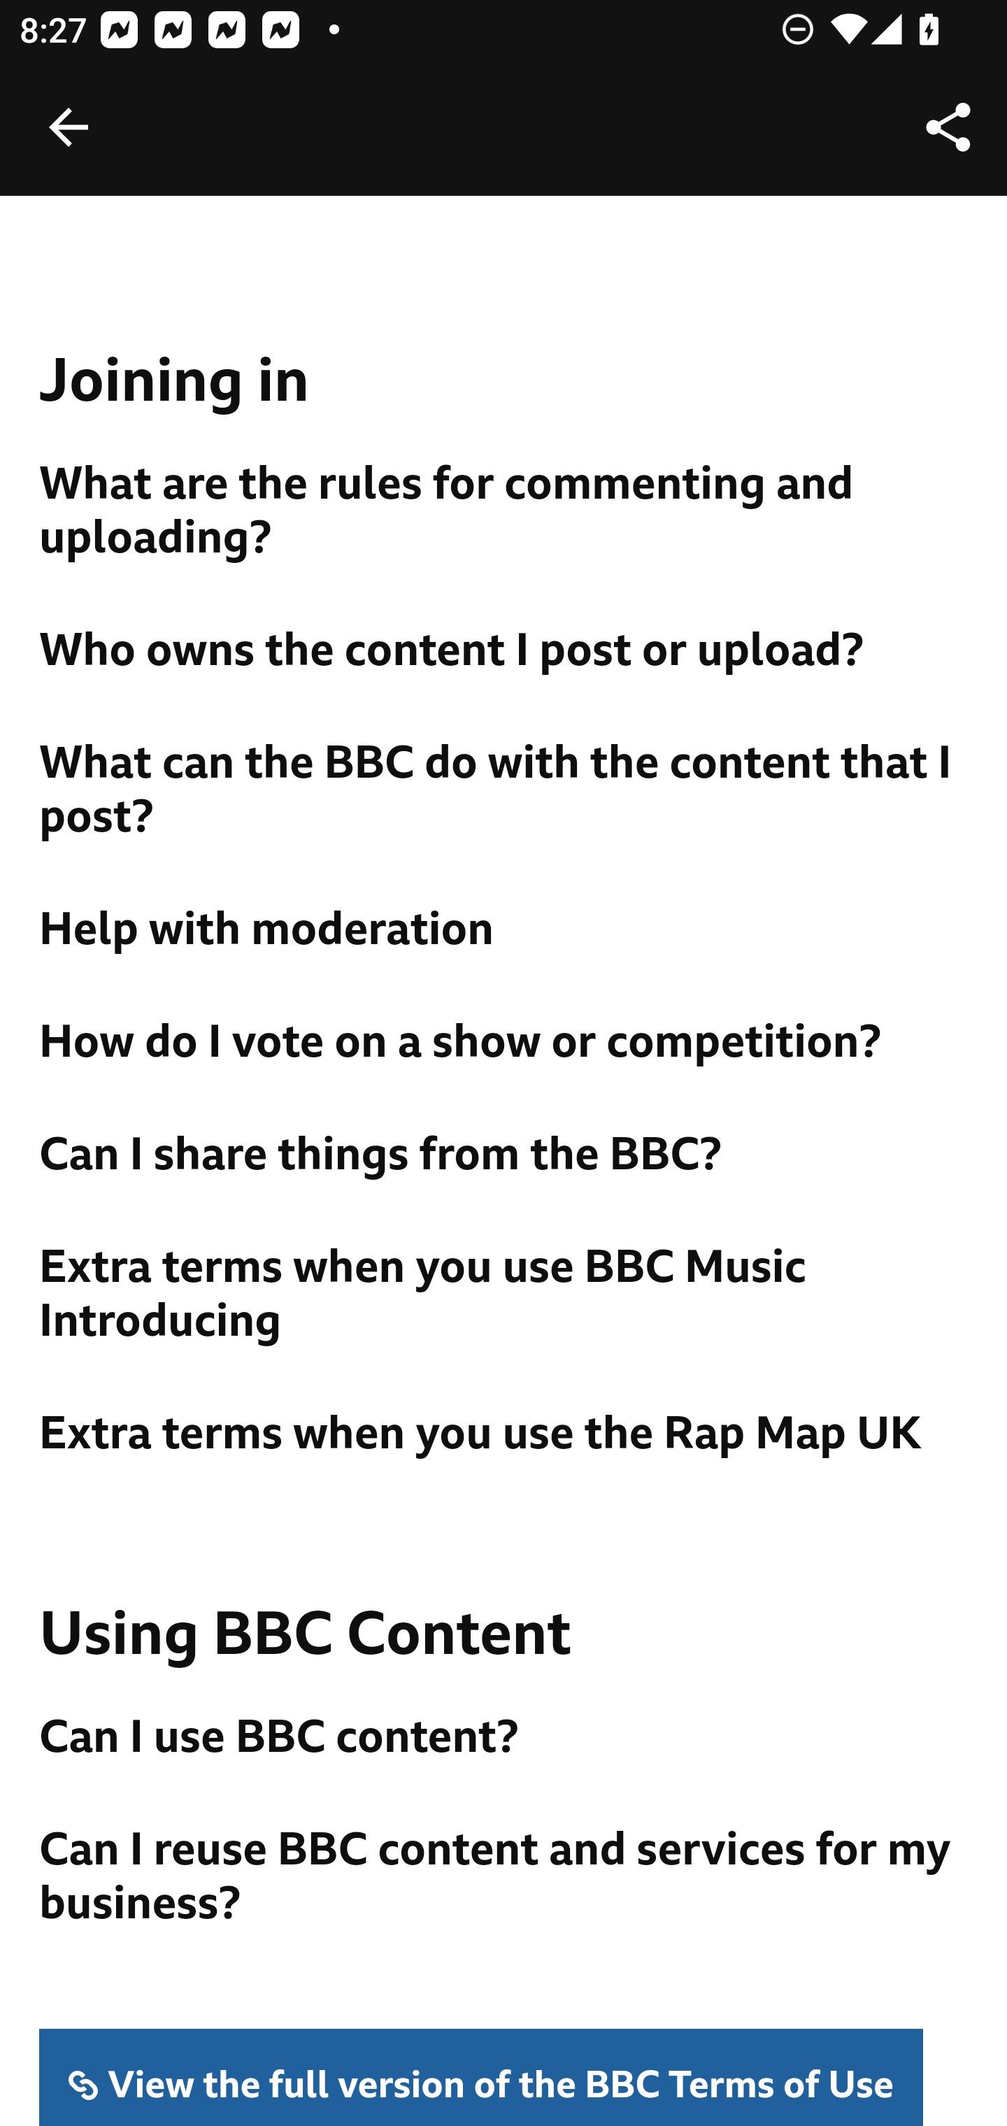 The width and height of the screenshot is (1007, 2126). What do you see at coordinates (483, 2077) in the screenshot?
I see `View the full version of the BBC Terms of Use` at bounding box center [483, 2077].